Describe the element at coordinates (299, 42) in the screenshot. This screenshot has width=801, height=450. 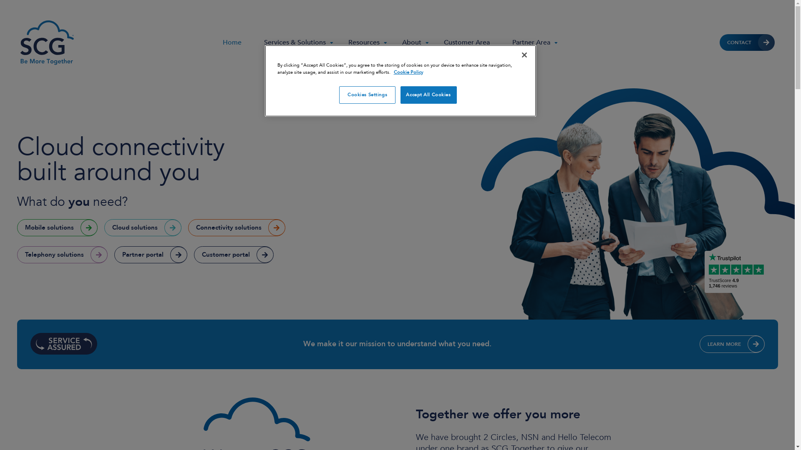
I see `Services & Solutions` at that location.